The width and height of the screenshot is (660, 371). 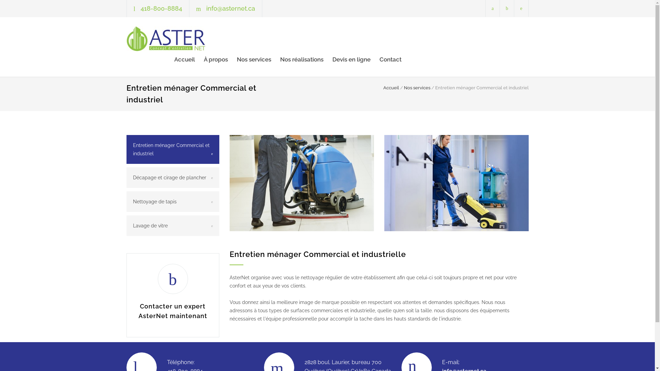 I want to click on twitter, so click(x=507, y=8).